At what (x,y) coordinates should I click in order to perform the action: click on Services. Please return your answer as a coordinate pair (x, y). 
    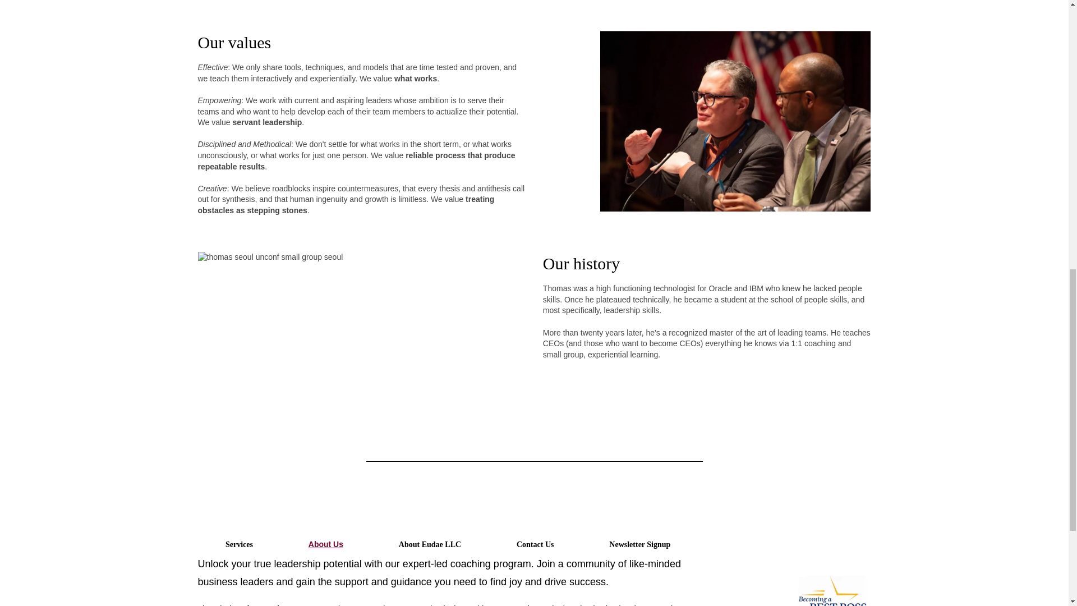
    Looking at the image, I should click on (239, 545).